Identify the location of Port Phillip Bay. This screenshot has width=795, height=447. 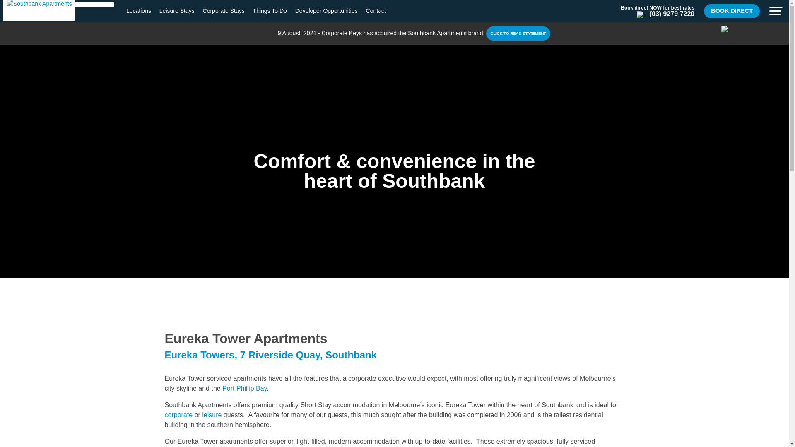
(244, 388).